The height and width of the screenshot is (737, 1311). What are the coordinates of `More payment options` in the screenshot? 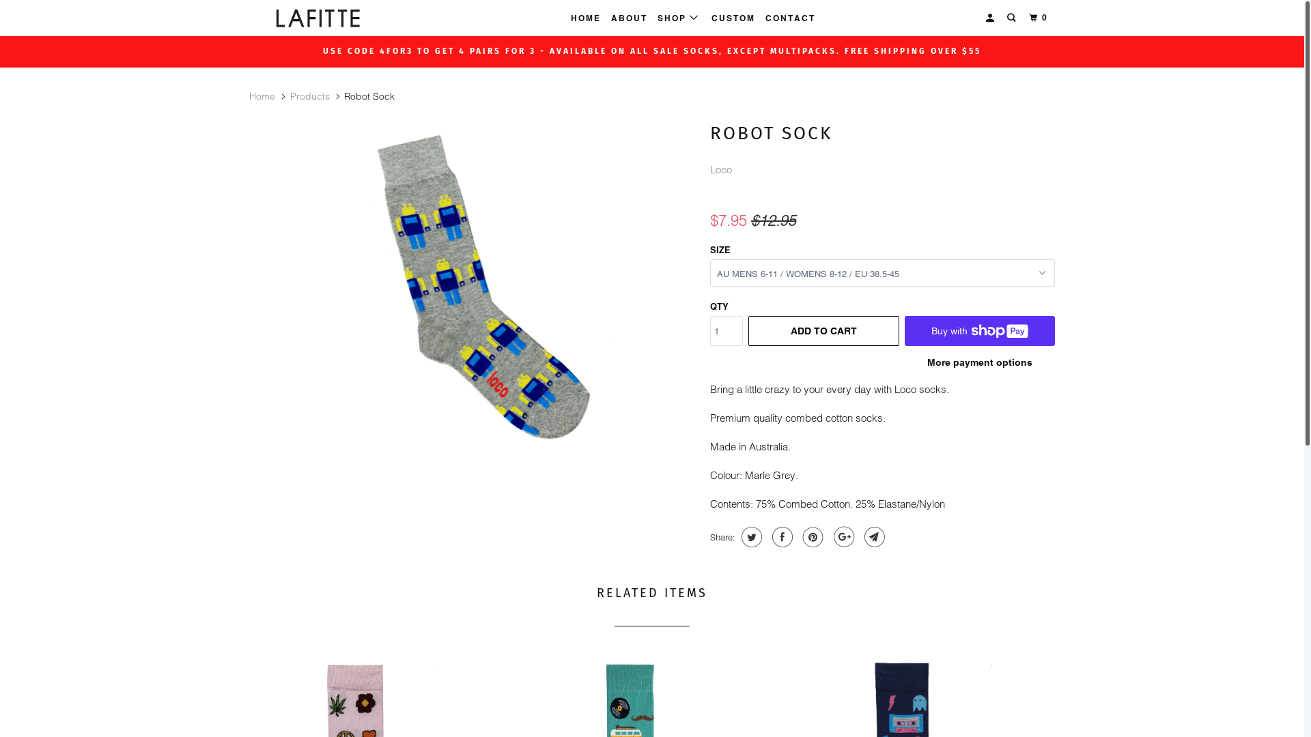 It's located at (980, 367).